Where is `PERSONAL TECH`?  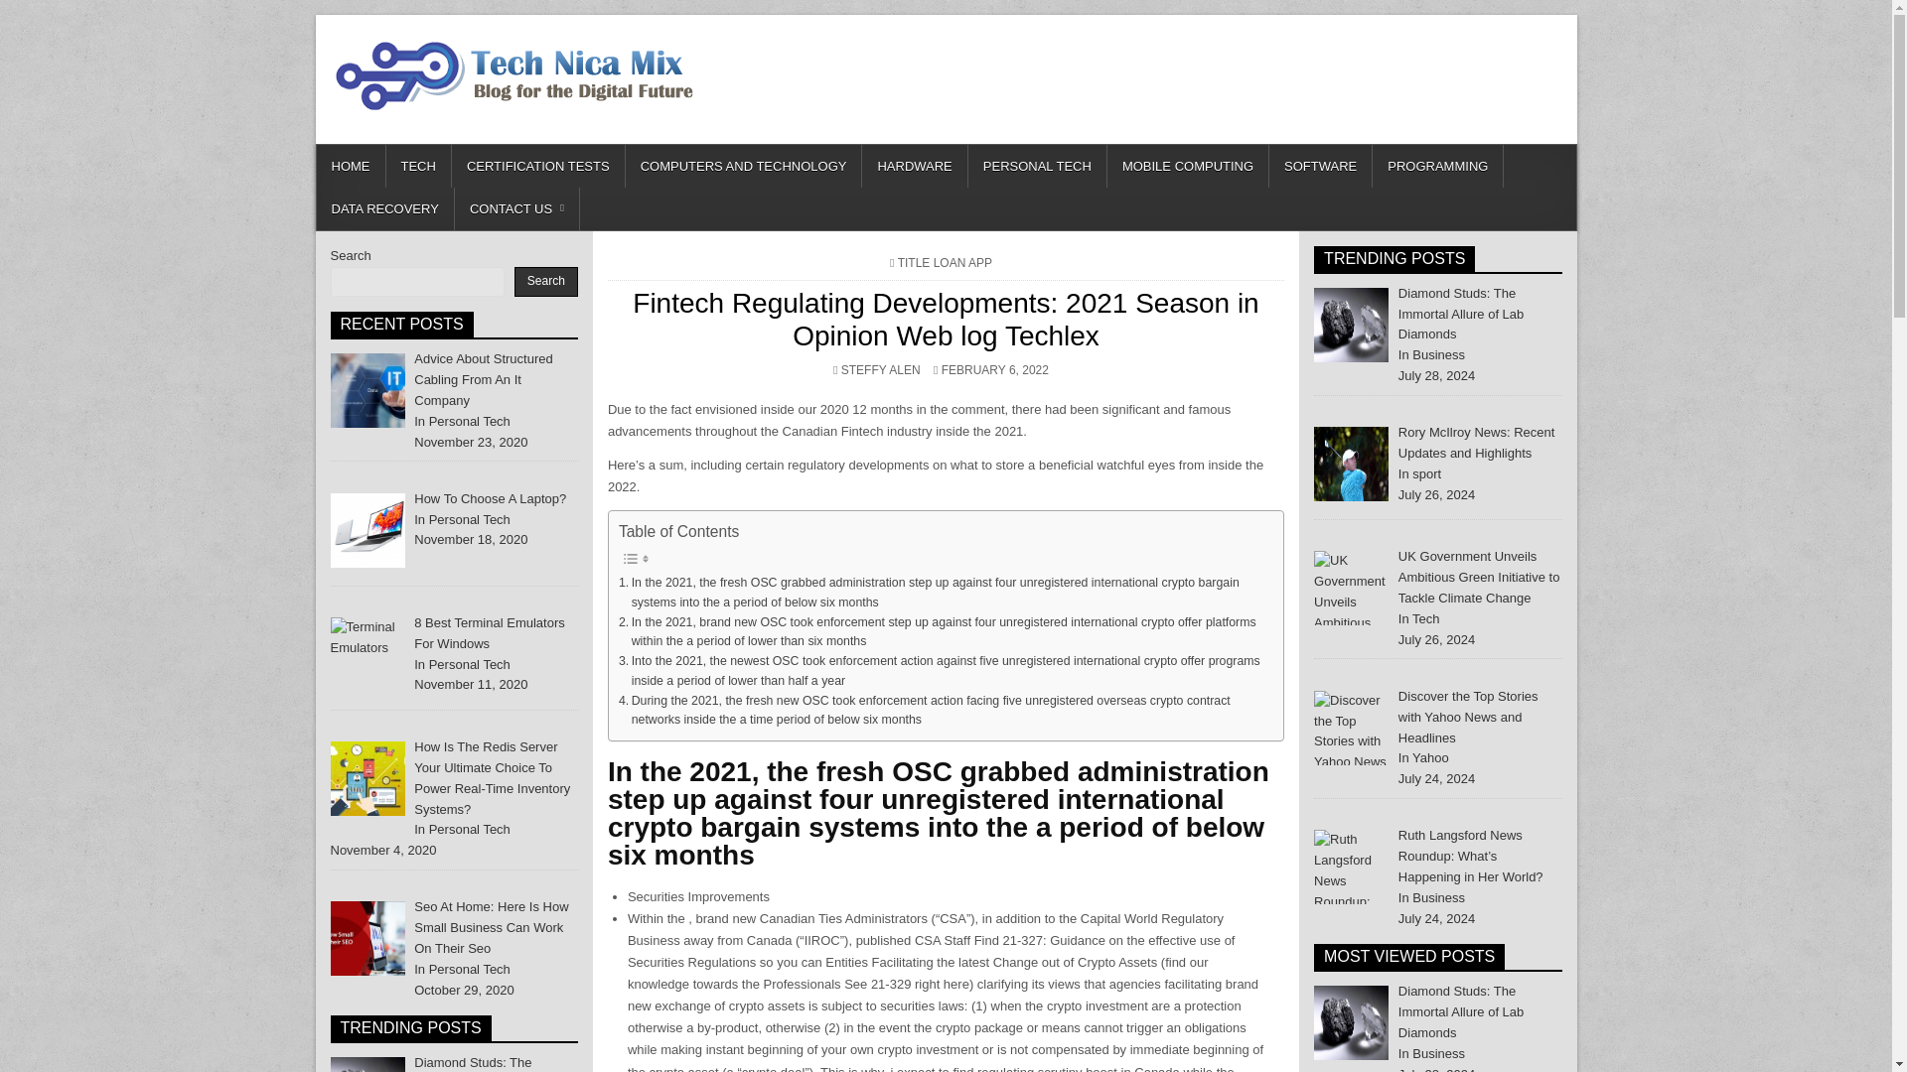 PERSONAL TECH is located at coordinates (1038, 166).